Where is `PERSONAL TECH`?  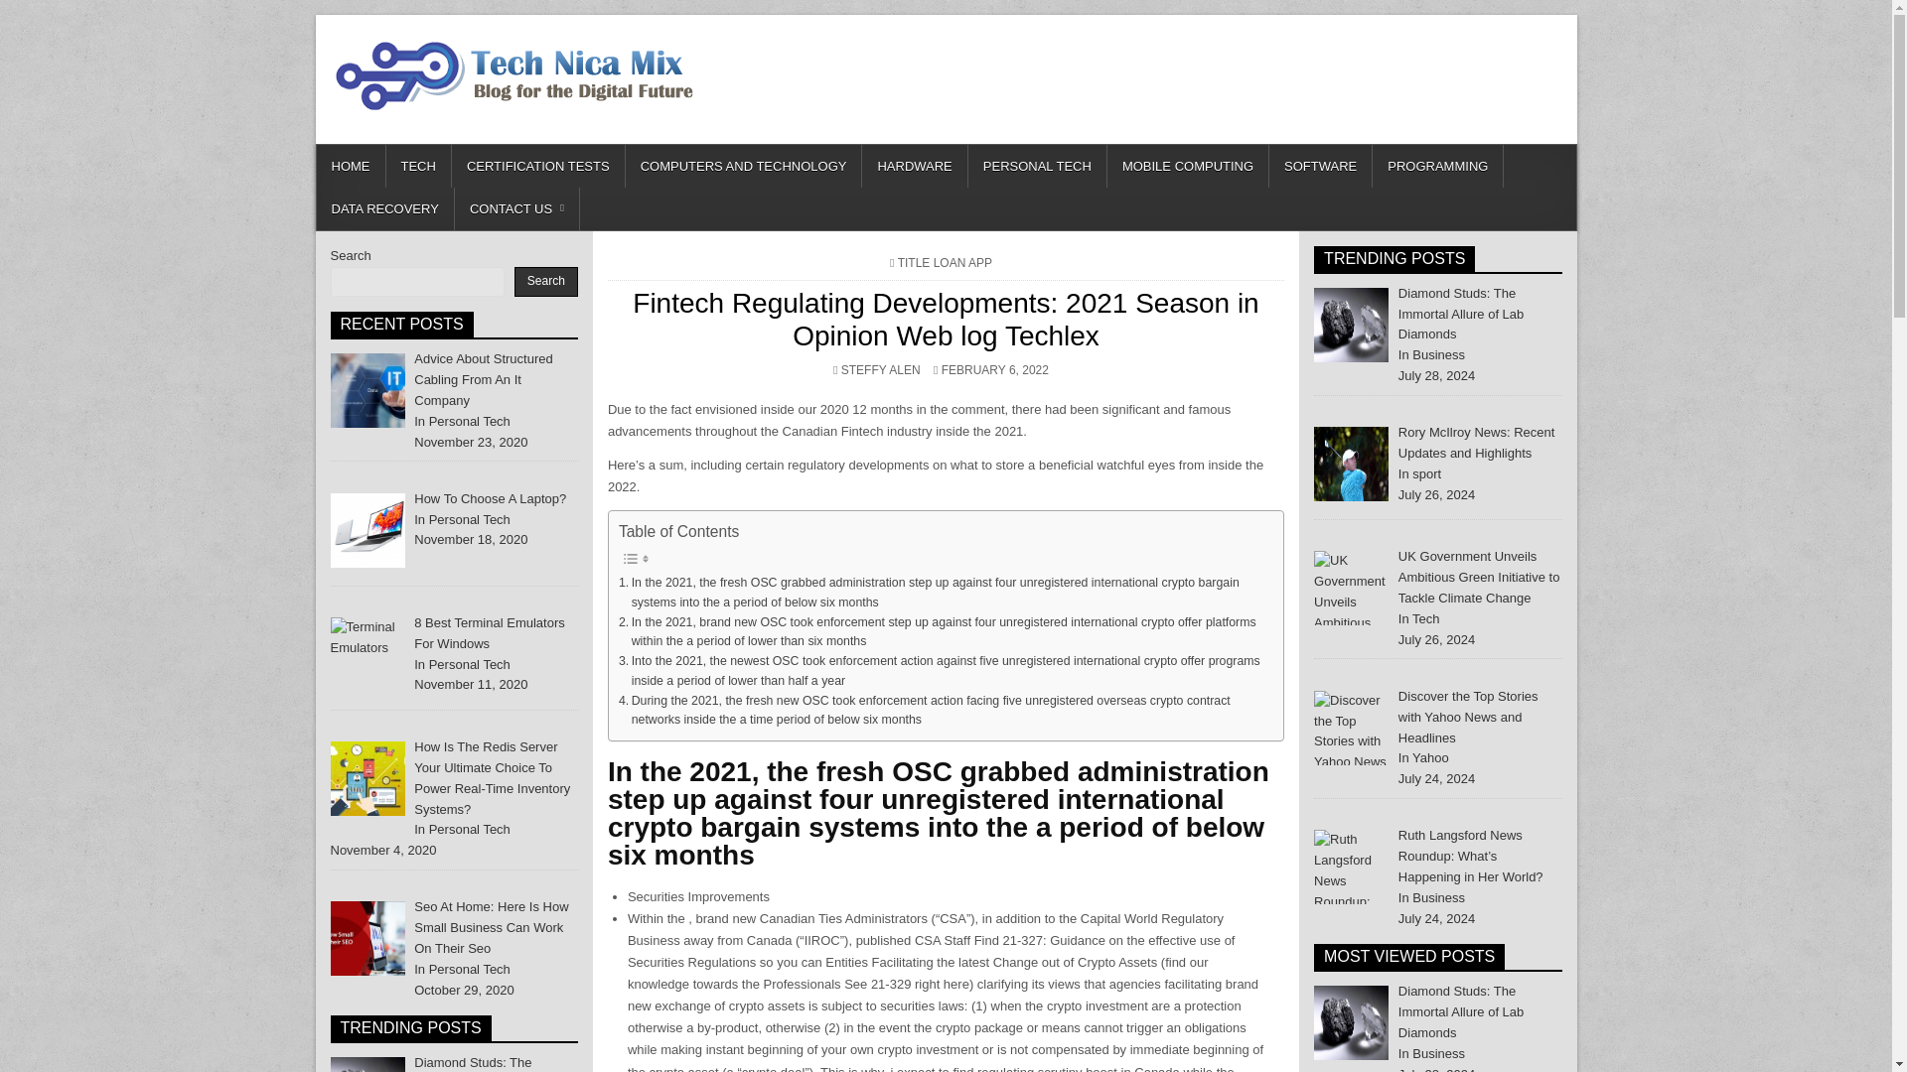 PERSONAL TECH is located at coordinates (1038, 166).